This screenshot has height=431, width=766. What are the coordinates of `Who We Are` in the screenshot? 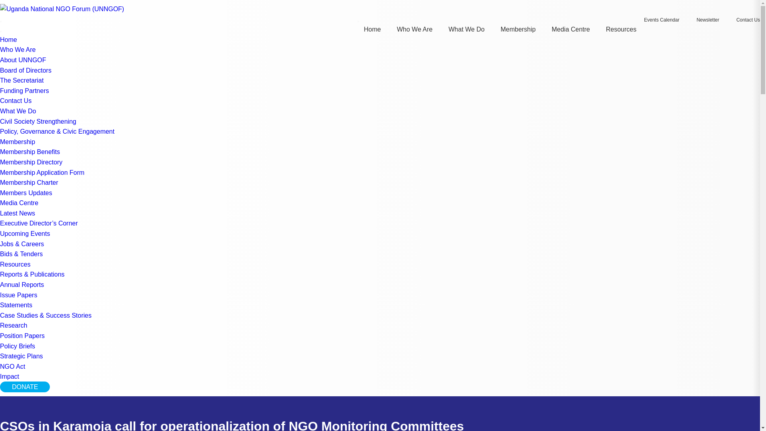 It's located at (415, 29).